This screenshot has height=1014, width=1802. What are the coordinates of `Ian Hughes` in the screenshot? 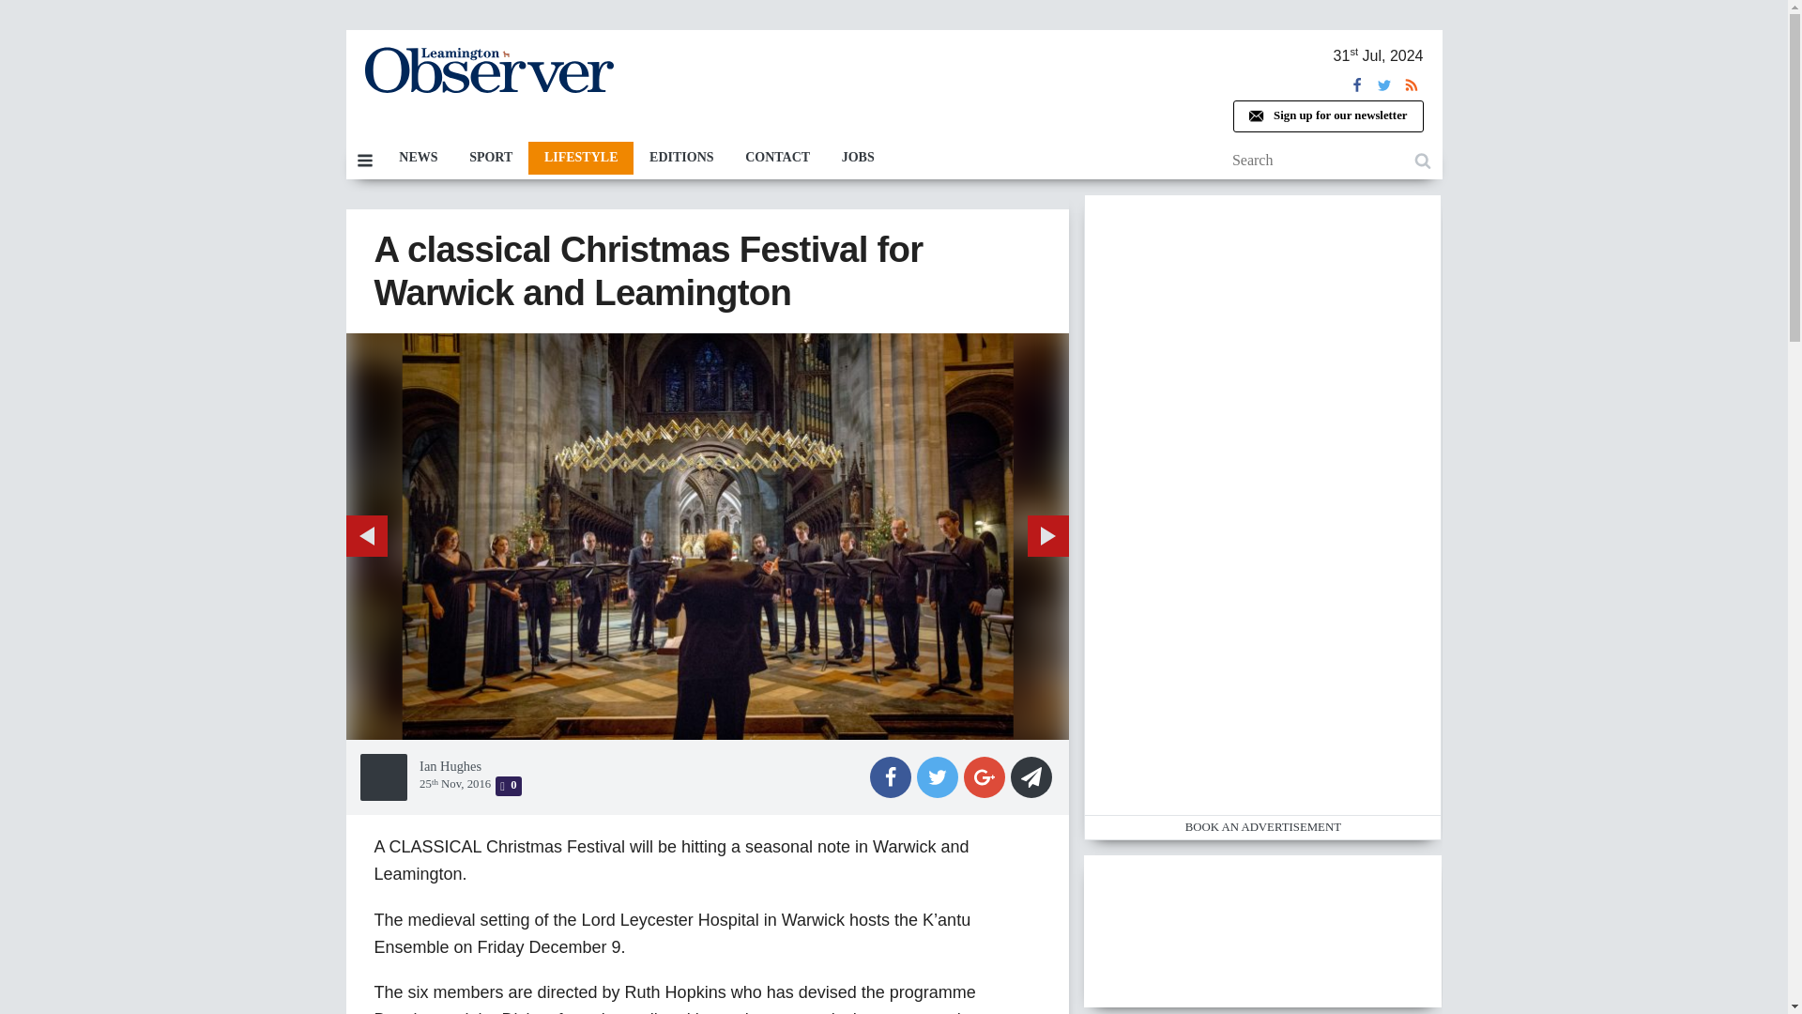 It's located at (450, 766).